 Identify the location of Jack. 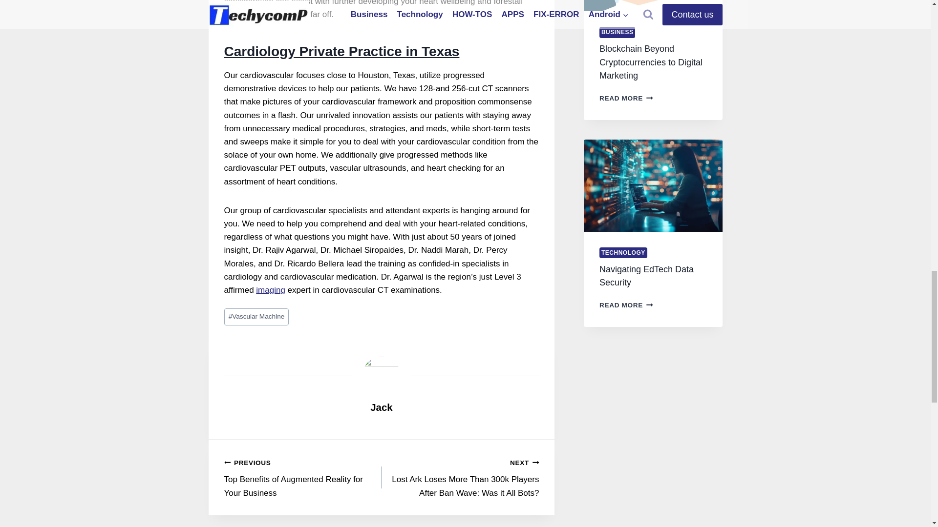
(302, 477).